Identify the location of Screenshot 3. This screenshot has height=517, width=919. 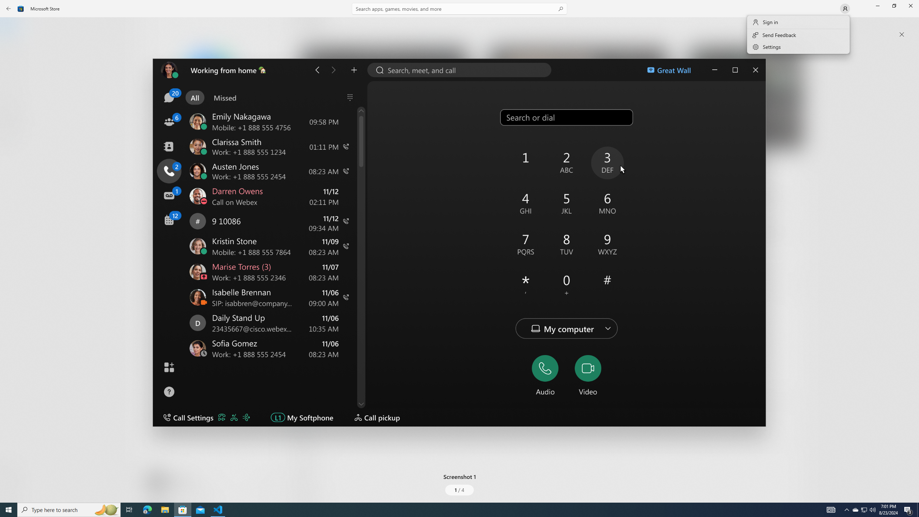
(742, 101).